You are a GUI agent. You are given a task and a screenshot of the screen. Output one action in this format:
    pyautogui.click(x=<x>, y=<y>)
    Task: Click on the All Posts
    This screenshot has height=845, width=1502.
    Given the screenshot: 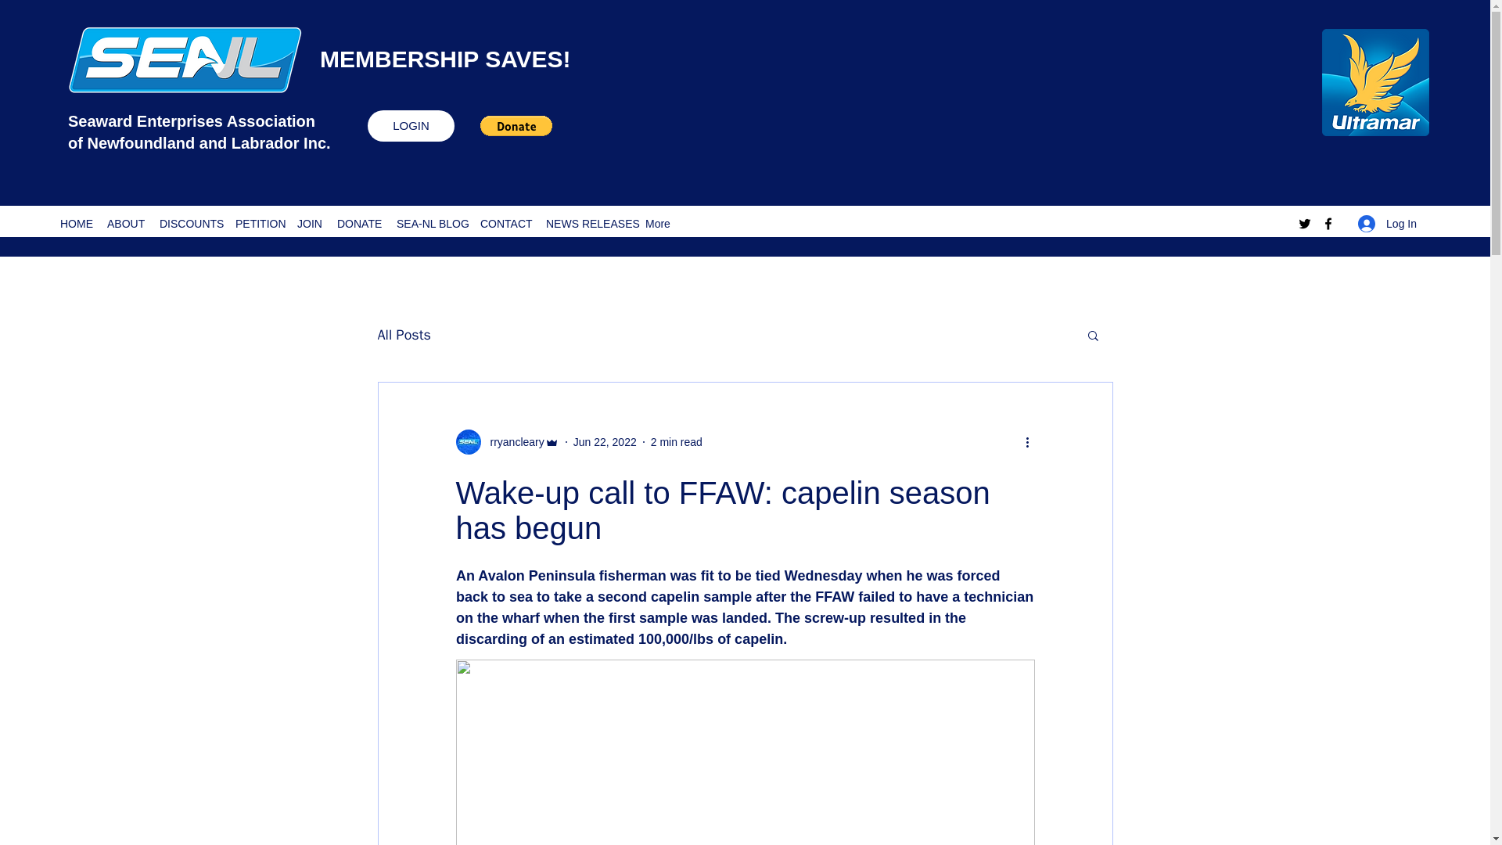 What is the action you would take?
    pyautogui.click(x=403, y=334)
    